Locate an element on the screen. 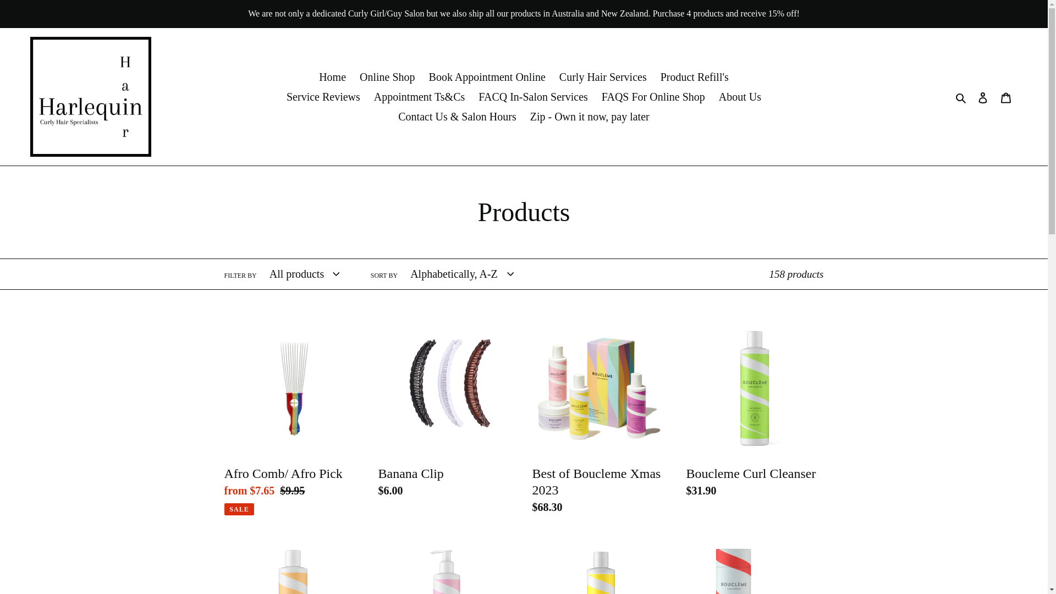 Image resolution: width=1056 pixels, height=594 pixels. FAQS For Online Shop is located at coordinates (653, 97).